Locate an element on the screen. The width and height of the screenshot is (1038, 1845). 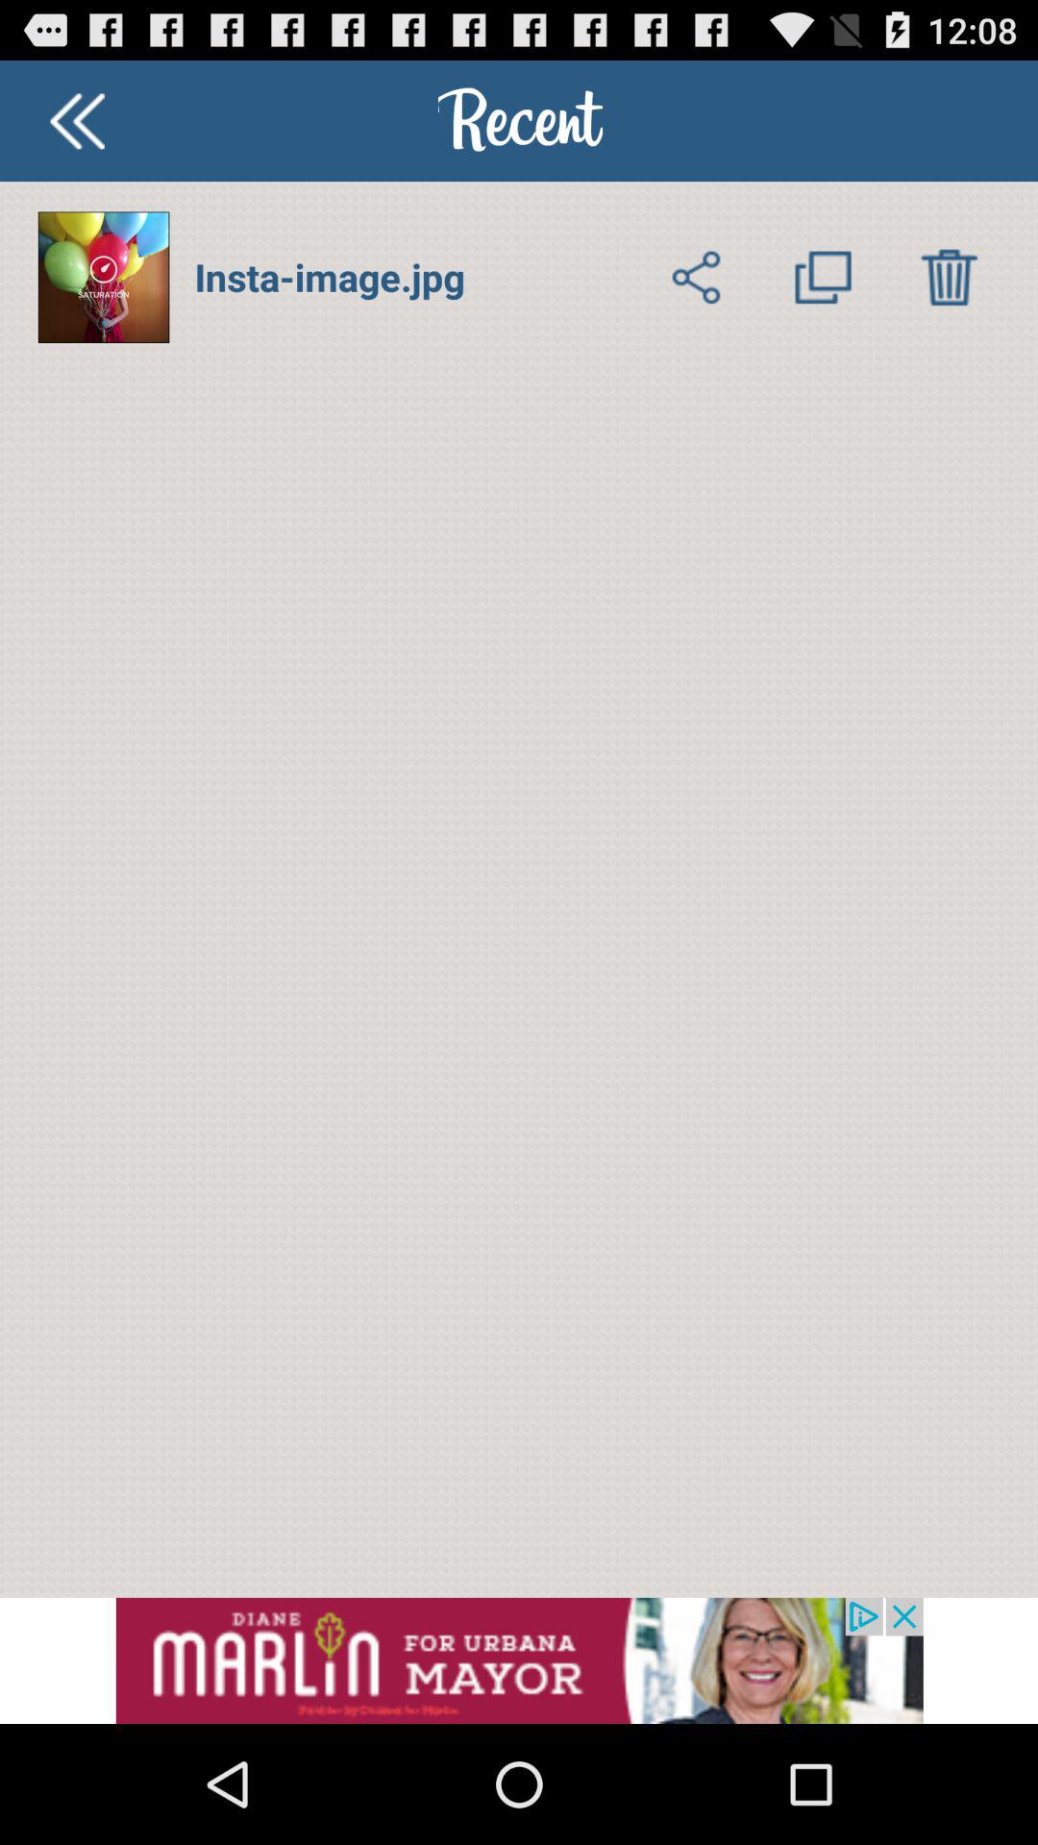
select multiple images is located at coordinates (823, 277).